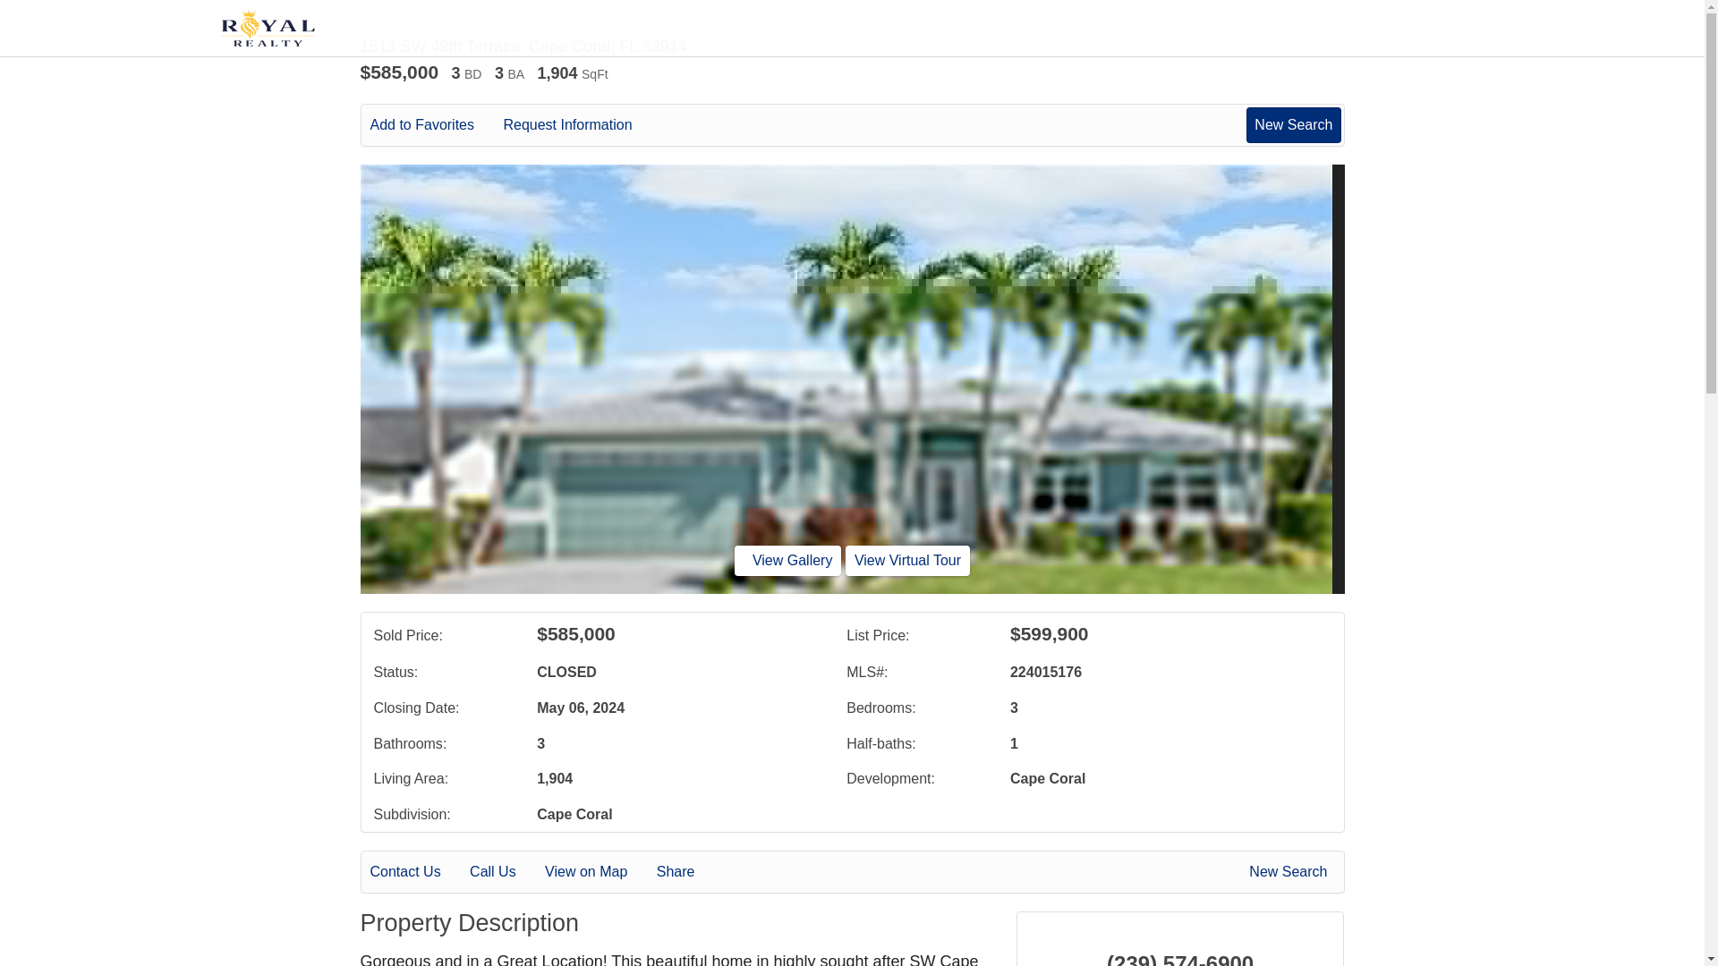  I want to click on Contact Us, so click(418, 872).